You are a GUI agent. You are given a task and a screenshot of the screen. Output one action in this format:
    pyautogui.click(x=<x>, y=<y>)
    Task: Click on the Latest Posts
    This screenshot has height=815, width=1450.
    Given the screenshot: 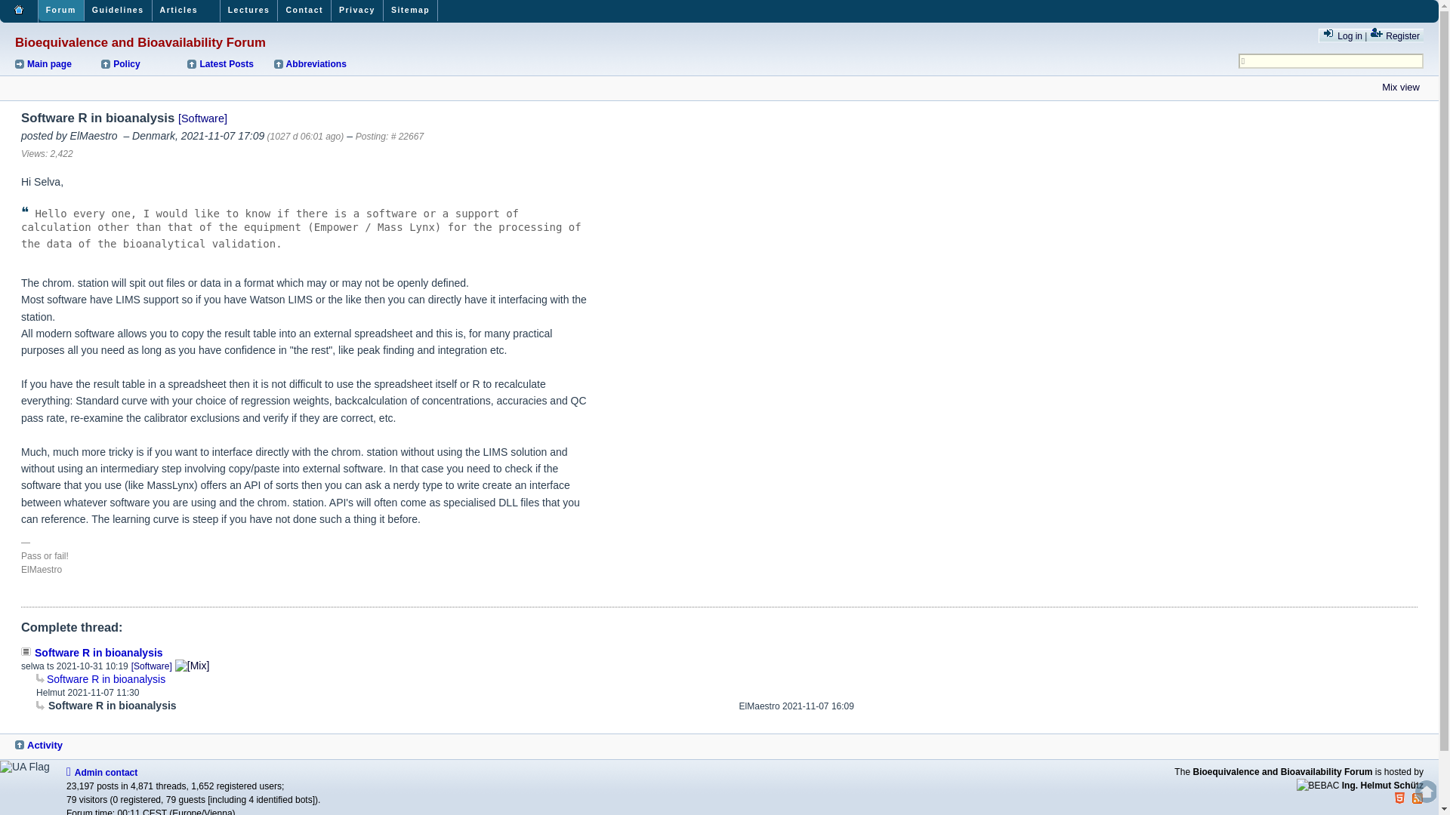 What is the action you would take?
    pyautogui.click(x=229, y=63)
    